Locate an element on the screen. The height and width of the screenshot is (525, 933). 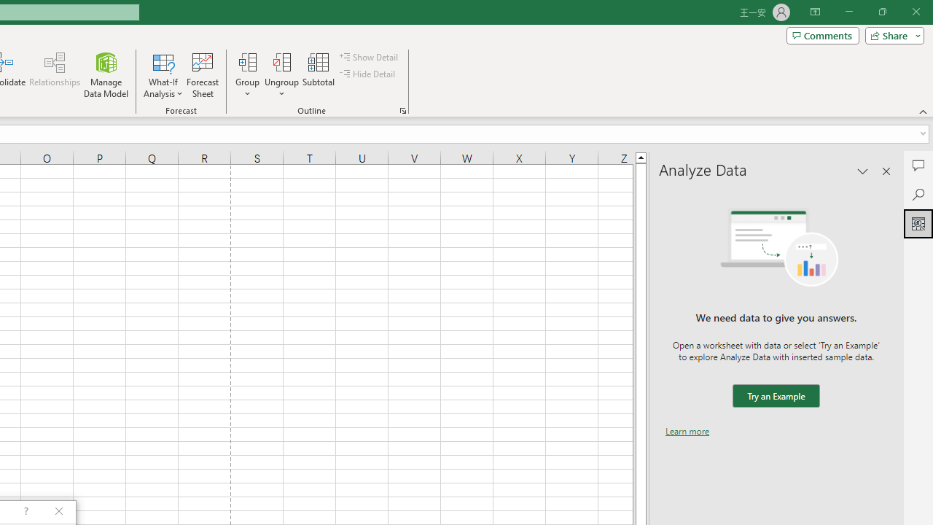
We need data to give you answers. Try an Example is located at coordinates (776, 397).